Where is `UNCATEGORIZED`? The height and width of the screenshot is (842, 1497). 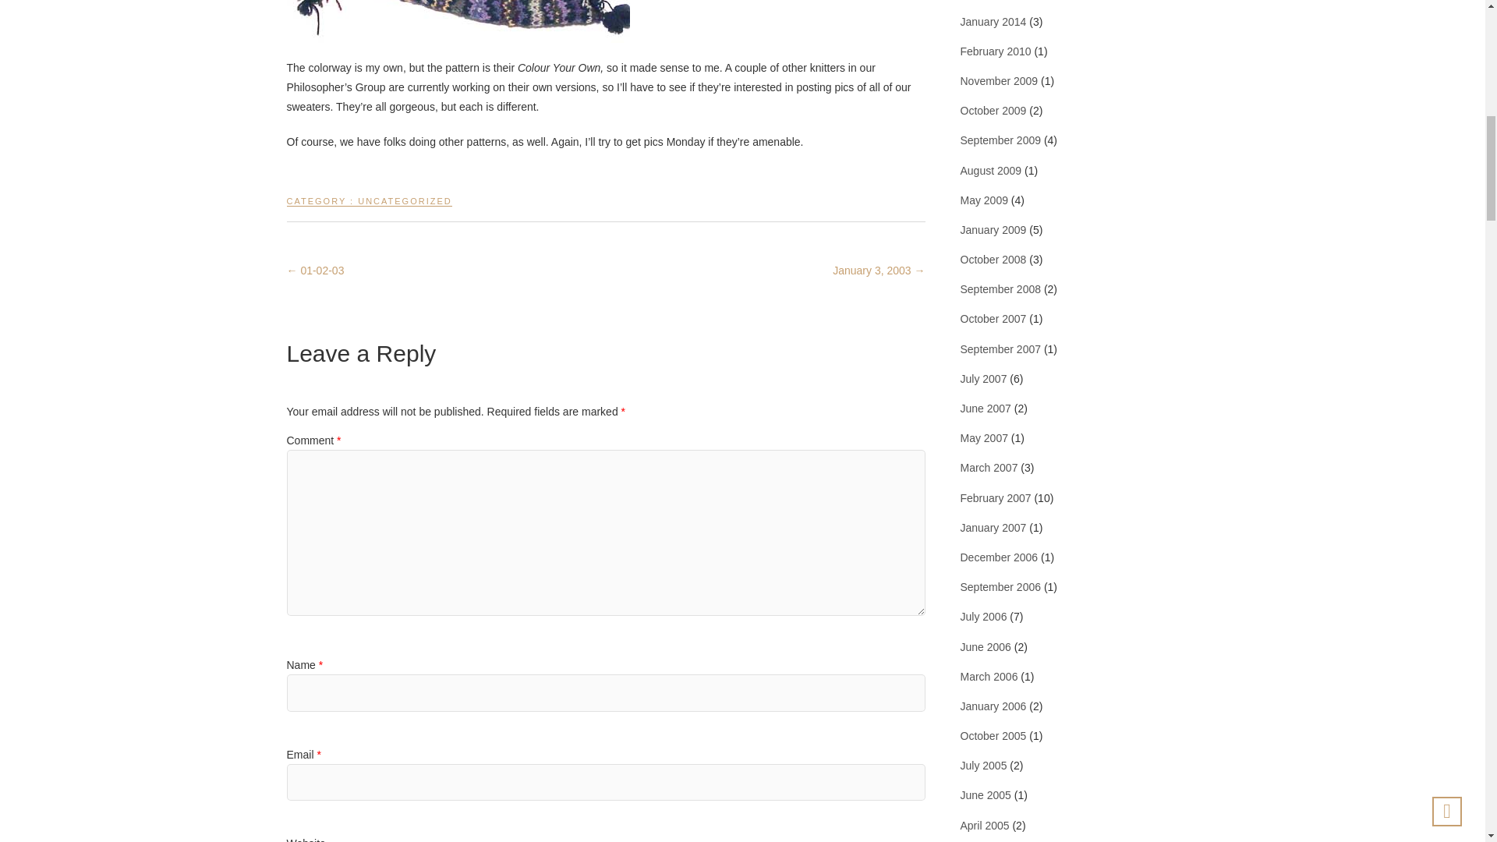 UNCATEGORIZED is located at coordinates (404, 207).